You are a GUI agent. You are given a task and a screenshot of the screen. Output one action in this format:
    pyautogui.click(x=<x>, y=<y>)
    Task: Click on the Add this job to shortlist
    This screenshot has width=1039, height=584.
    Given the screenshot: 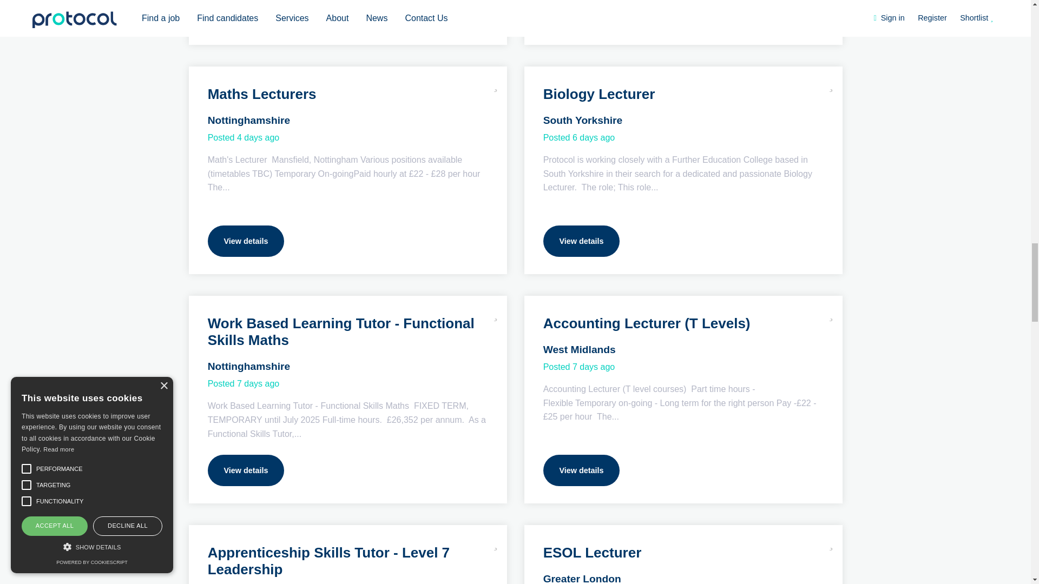 What is the action you would take?
    pyautogui.click(x=496, y=542)
    